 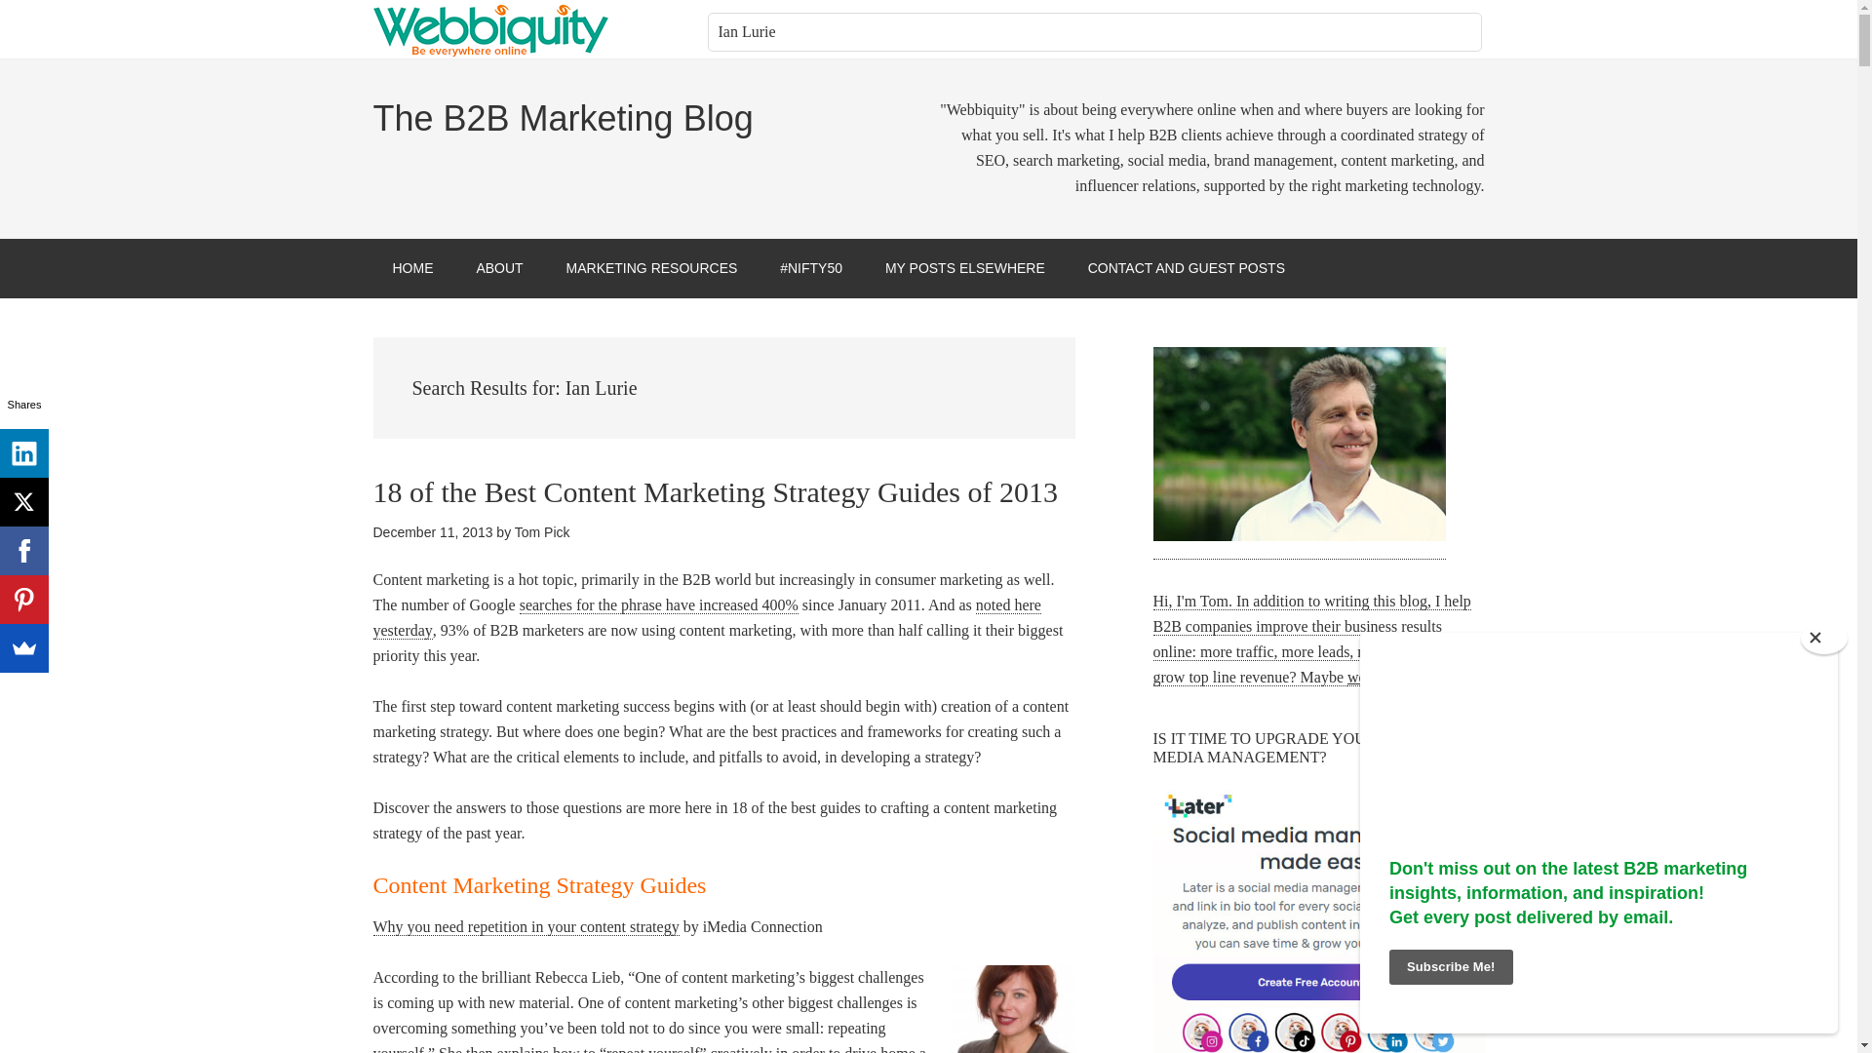 What do you see at coordinates (499, 268) in the screenshot?
I see `ABOUT` at bounding box center [499, 268].